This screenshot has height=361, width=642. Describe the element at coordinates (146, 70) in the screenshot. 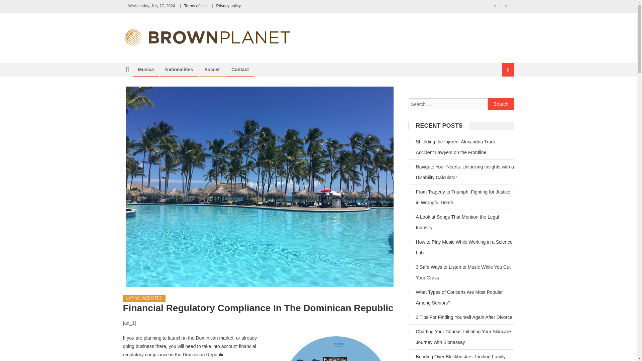

I see `Musica` at that location.